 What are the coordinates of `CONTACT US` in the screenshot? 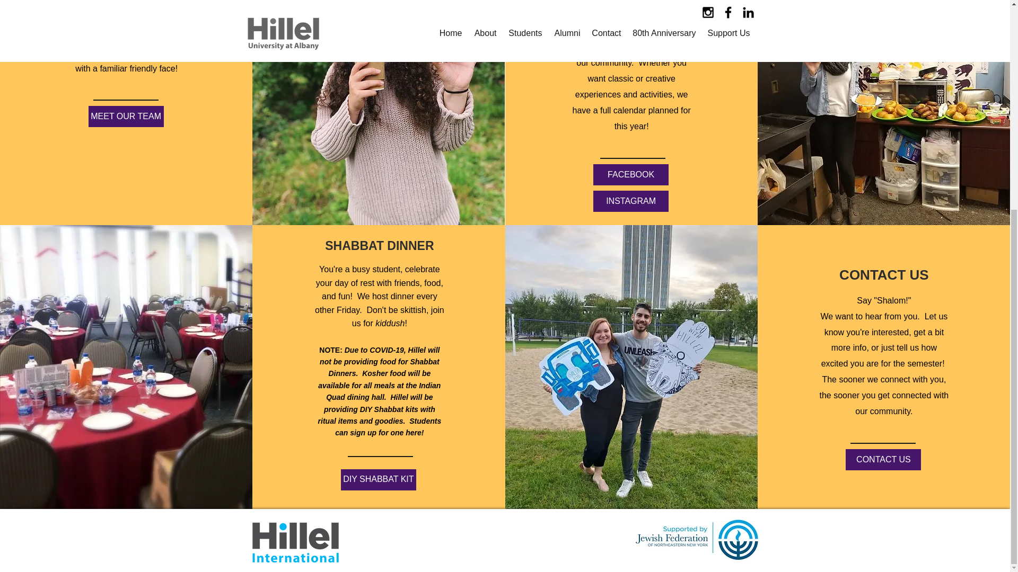 It's located at (883, 459).